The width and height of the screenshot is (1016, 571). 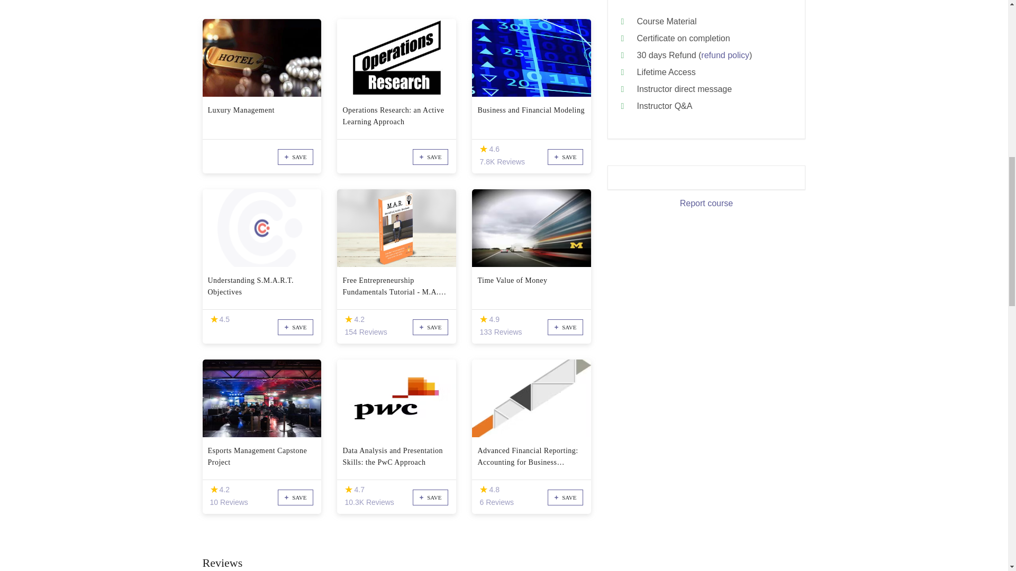 I want to click on 4.9, so click(x=484, y=319).